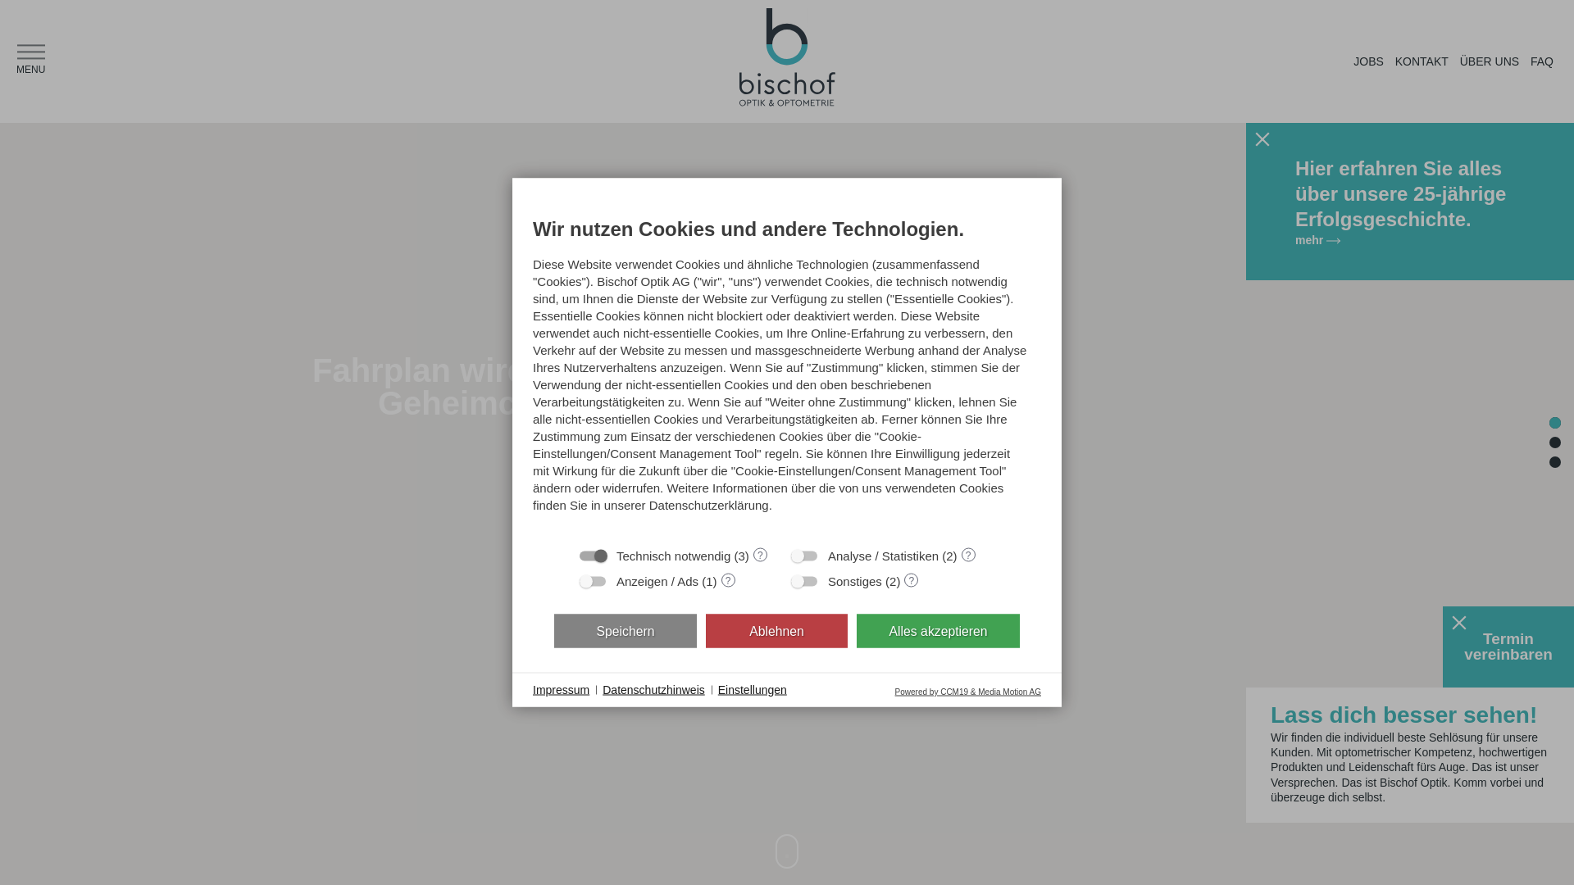  I want to click on ?, so click(728, 580).